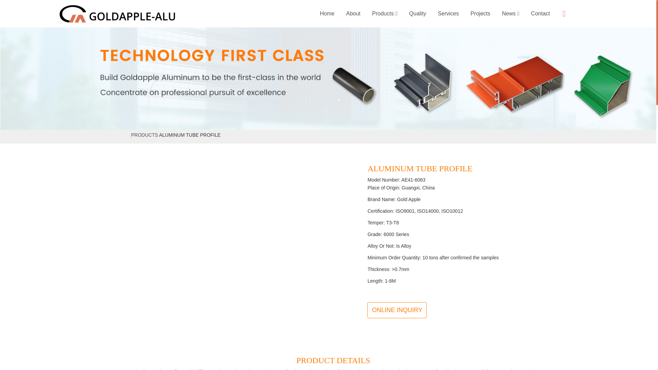 The height and width of the screenshot is (370, 658). What do you see at coordinates (397, 310) in the screenshot?
I see `ONLINE INQUIRY` at bounding box center [397, 310].